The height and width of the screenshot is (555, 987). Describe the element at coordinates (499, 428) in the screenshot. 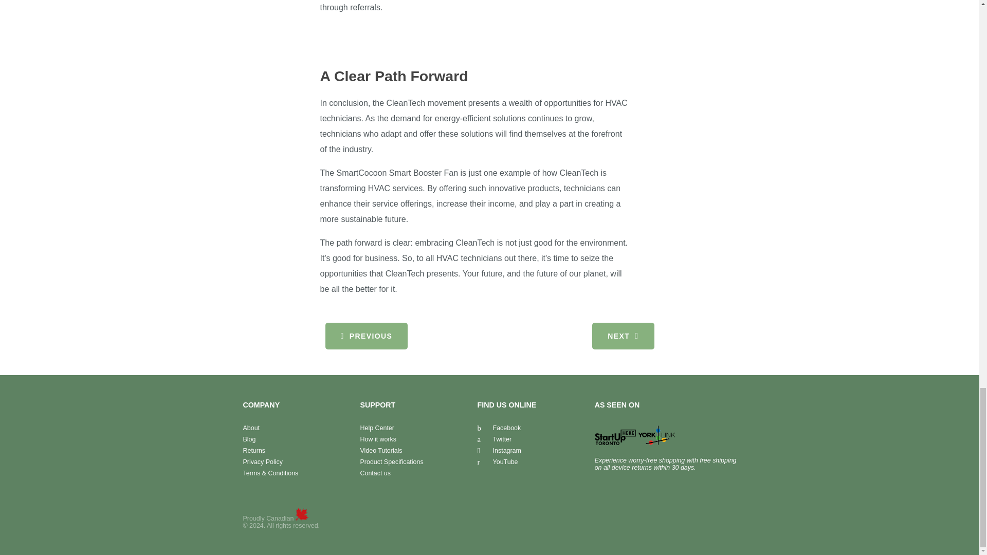

I see `Facebook` at that location.